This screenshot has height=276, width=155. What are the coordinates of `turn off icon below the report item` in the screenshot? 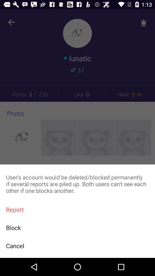 It's located at (77, 228).